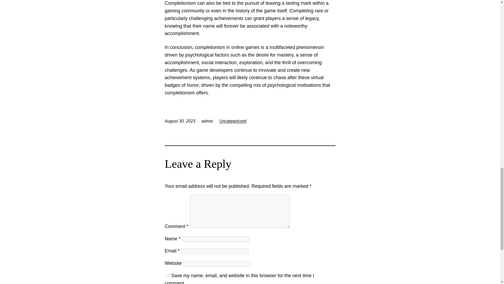 The height and width of the screenshot is (284, 504). Describe the element at coordinates (167, 276) in the screenshot. I see `yes` at that location.